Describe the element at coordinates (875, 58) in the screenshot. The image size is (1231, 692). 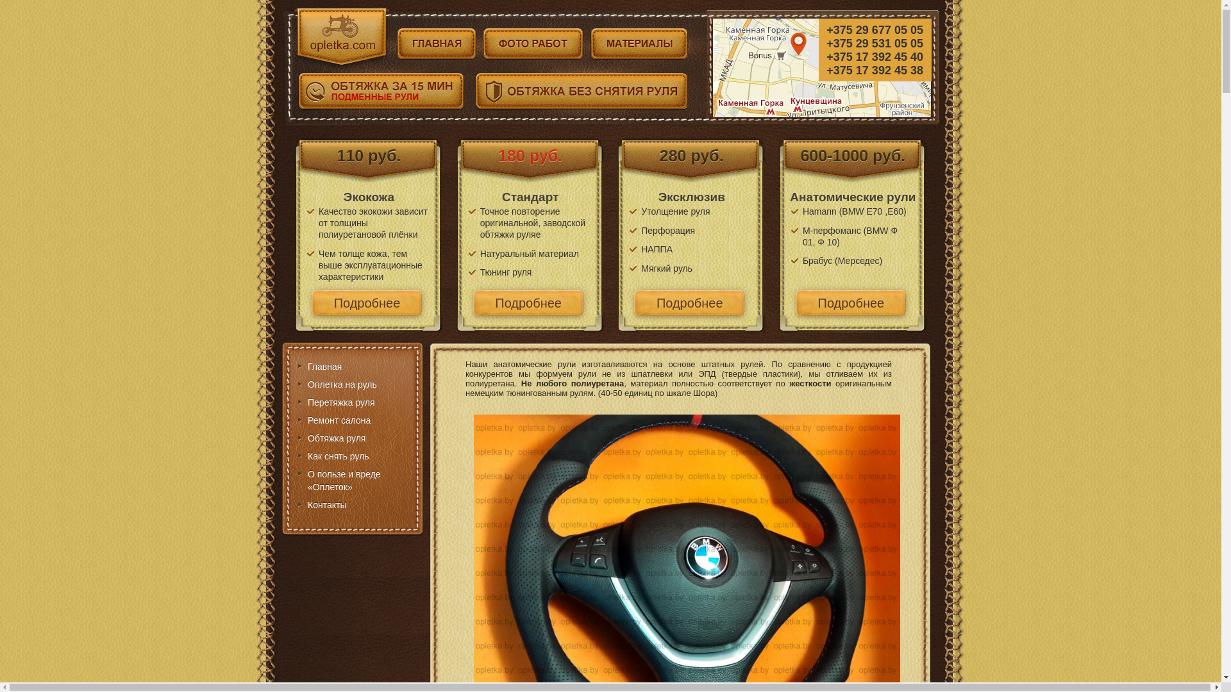
I see `+375 17 392 45 40` at that location.